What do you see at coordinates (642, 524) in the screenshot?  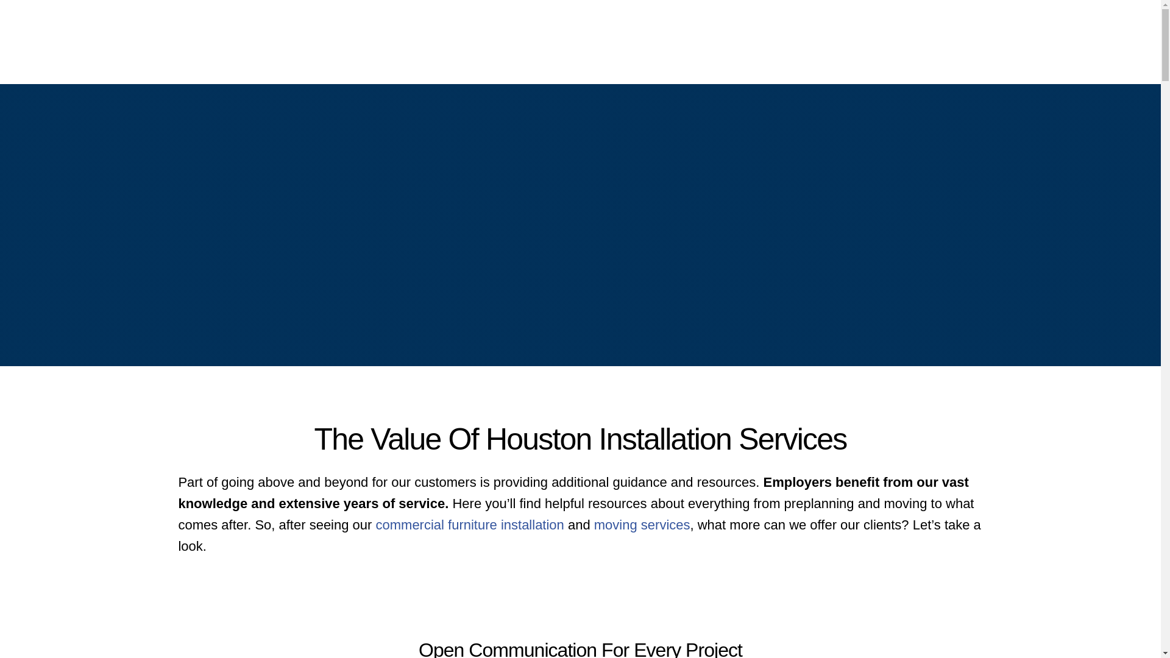 I see `moving services` at bounding box center [642, 524].